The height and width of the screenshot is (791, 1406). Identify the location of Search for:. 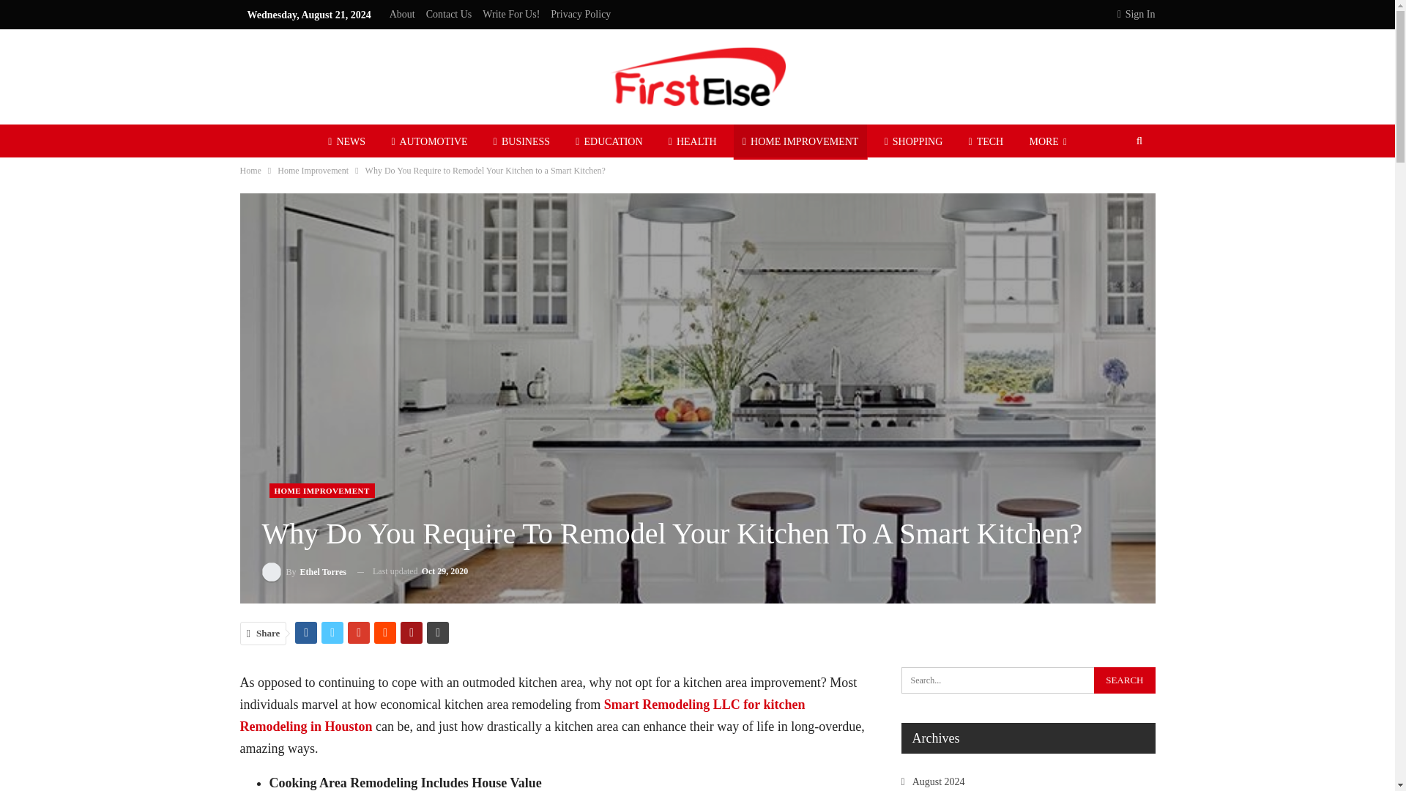
(1027, 680).